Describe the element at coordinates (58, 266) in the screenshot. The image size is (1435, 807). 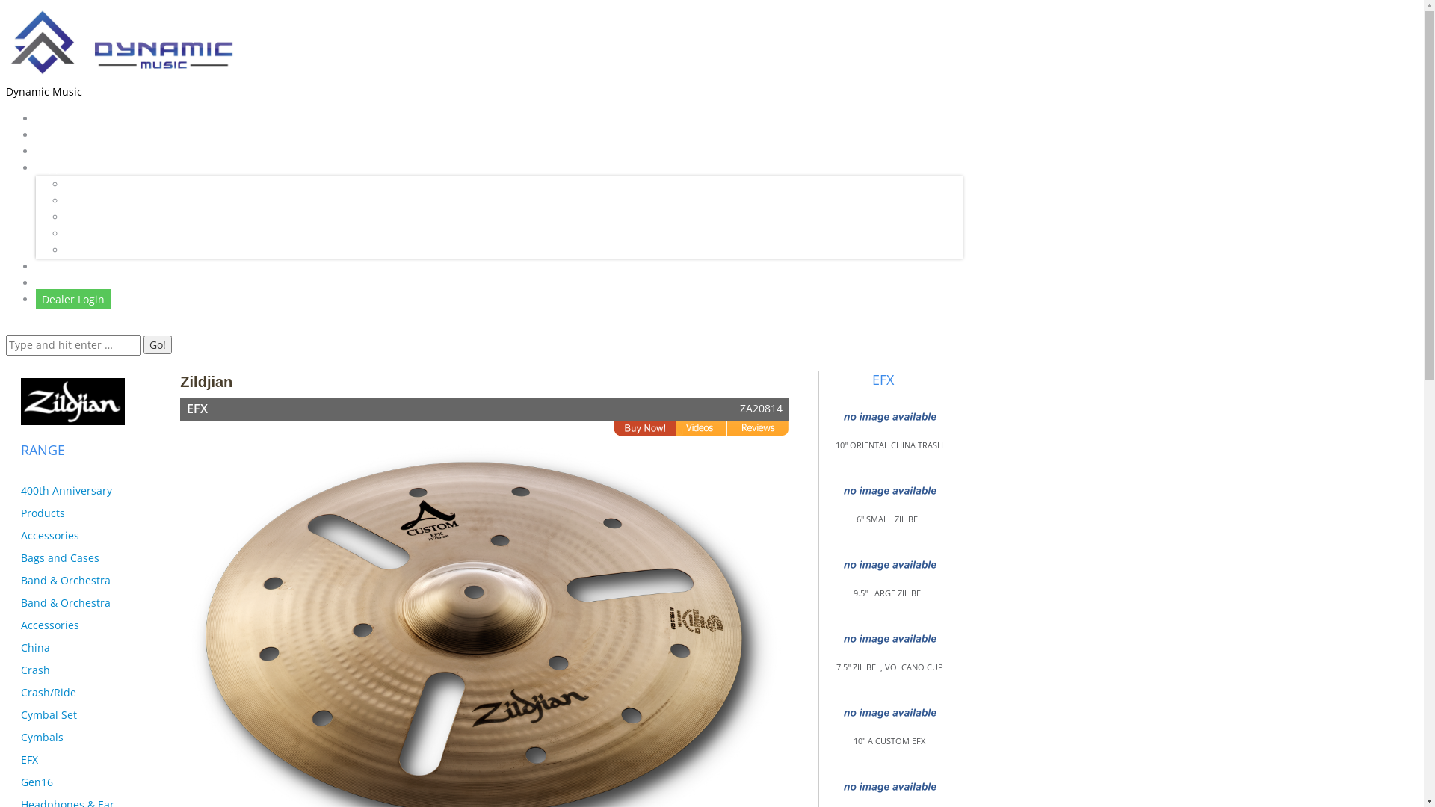
I see `About Us` at that location.